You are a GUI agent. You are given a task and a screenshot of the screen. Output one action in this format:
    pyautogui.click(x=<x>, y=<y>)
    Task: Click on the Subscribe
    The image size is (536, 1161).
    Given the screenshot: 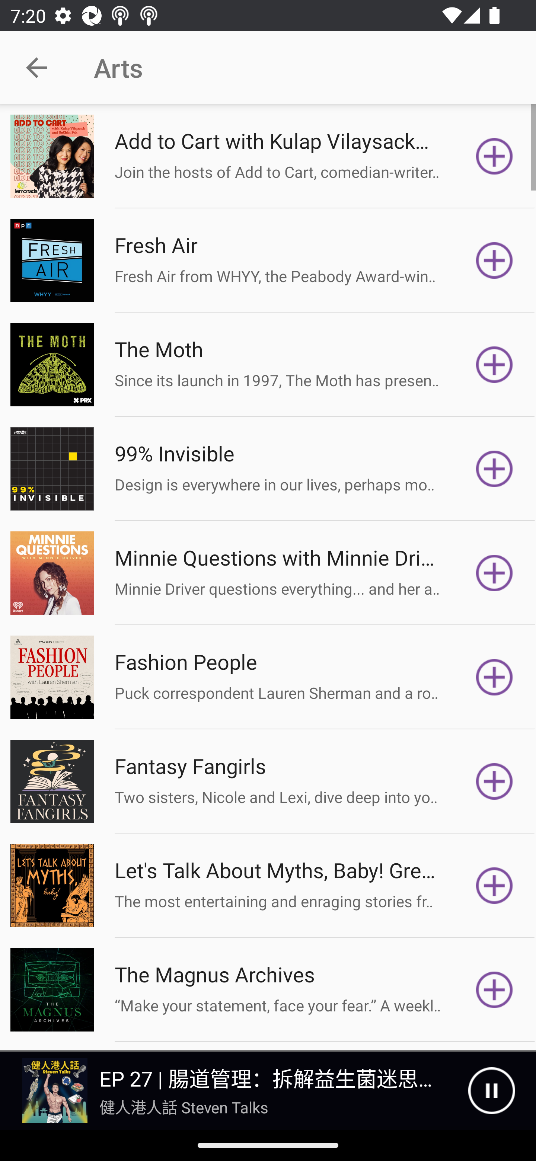 What is the action you would take?
    pyautogui.click(x=494, y=365)
    